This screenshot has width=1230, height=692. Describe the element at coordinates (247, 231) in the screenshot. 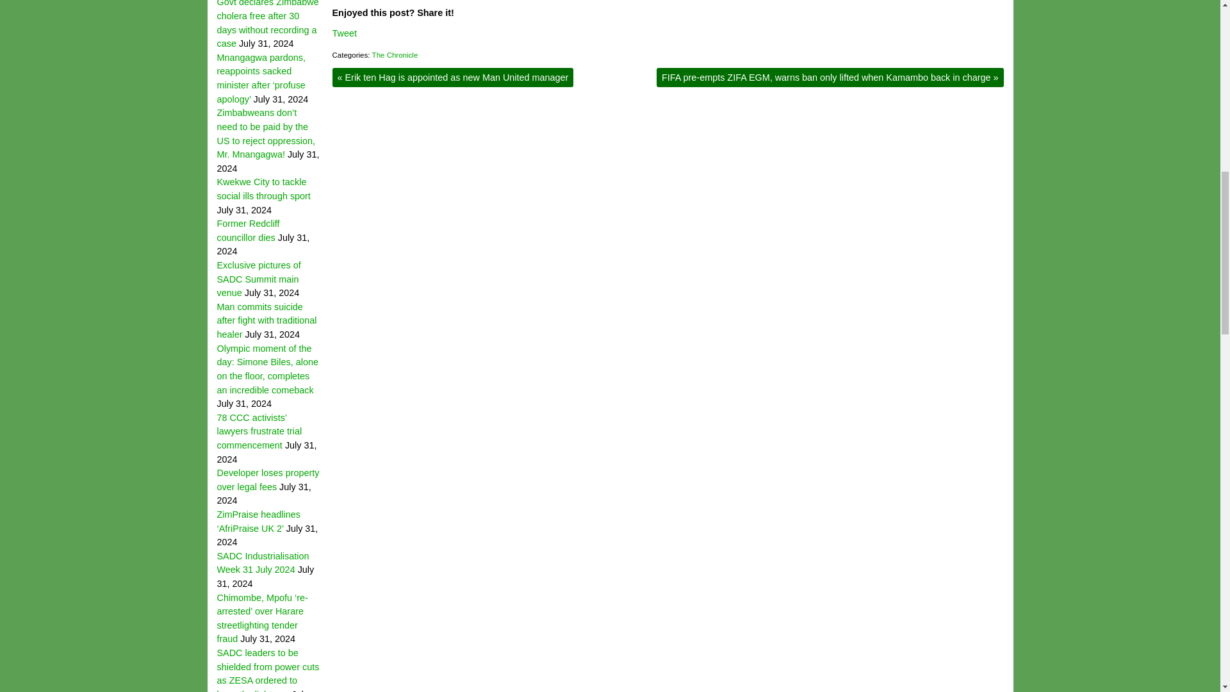

I see `Former Redcliff councillor dies` at that location.